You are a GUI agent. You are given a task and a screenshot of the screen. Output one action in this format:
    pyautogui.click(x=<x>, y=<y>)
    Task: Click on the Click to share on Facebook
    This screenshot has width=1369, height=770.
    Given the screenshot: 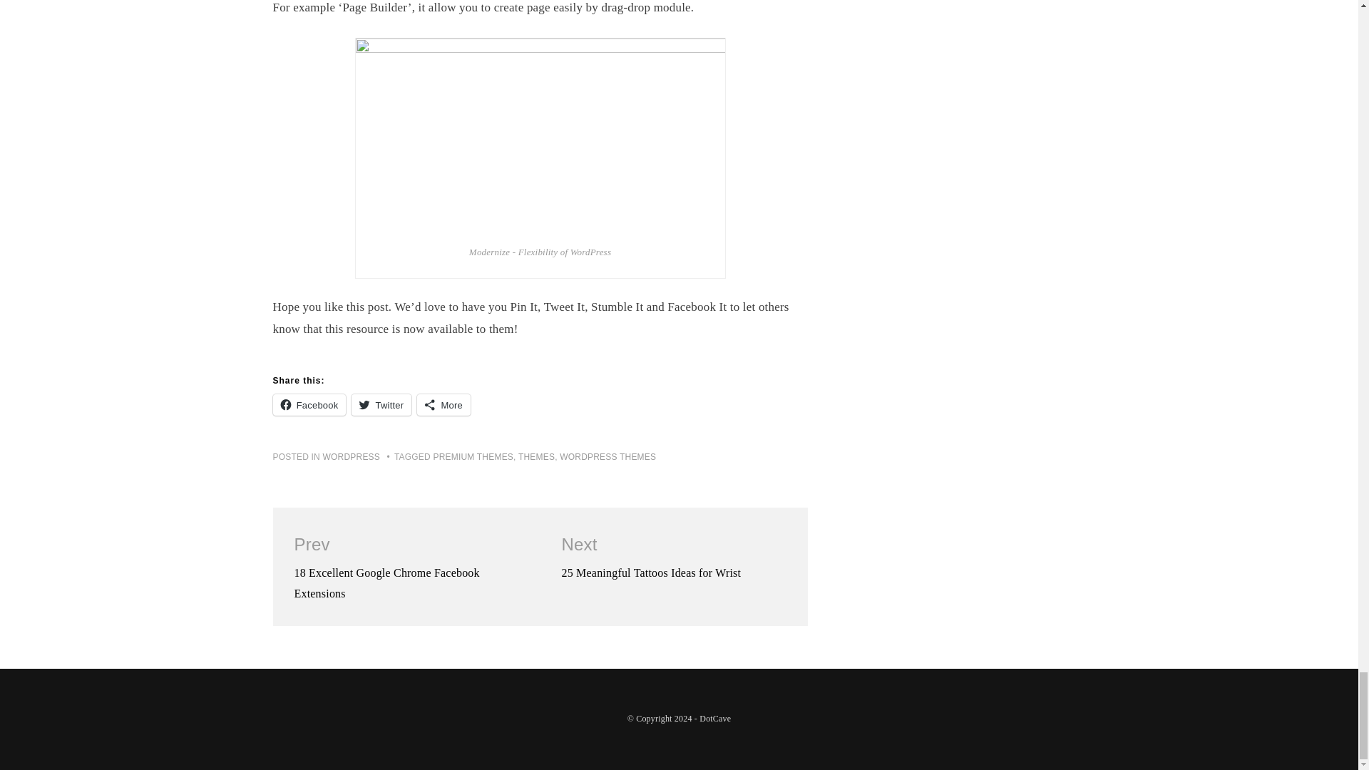 What is the action you would take?
    pyautogui.click(x=309, y=405)
    